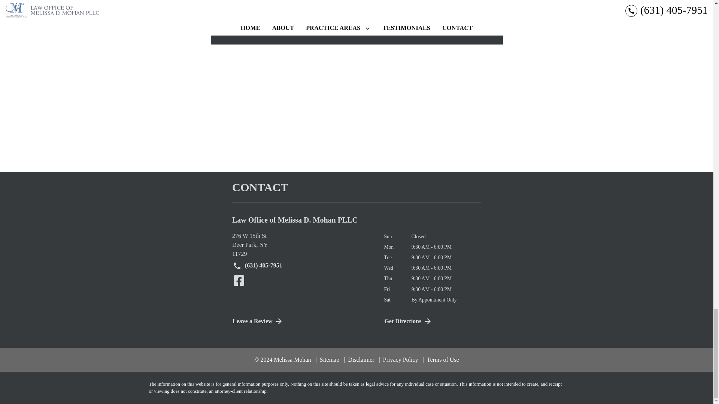 This screenshot has height=404, width=719. I want to click on SUBMIT, so click(457, 12).